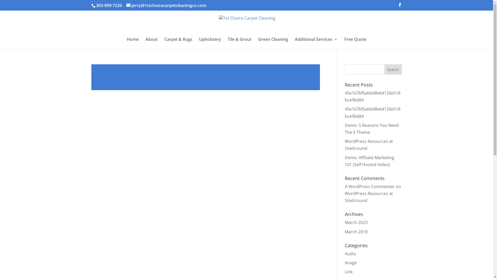 Image resolution: width=497 pixels, height=279 pixels. I want to click on WordPress Resources at SiteGround, so click(369, 145).